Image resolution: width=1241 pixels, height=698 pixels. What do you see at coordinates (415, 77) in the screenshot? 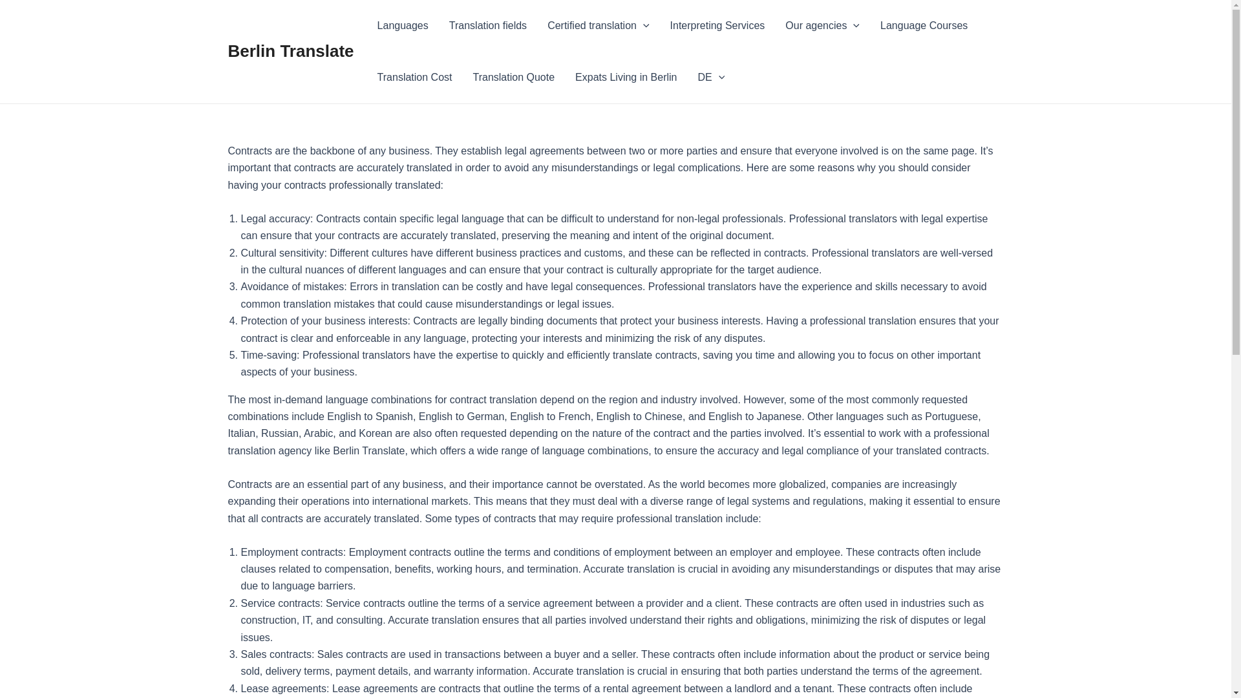
I see `Translation Cost` at bounding box center [415, 77].